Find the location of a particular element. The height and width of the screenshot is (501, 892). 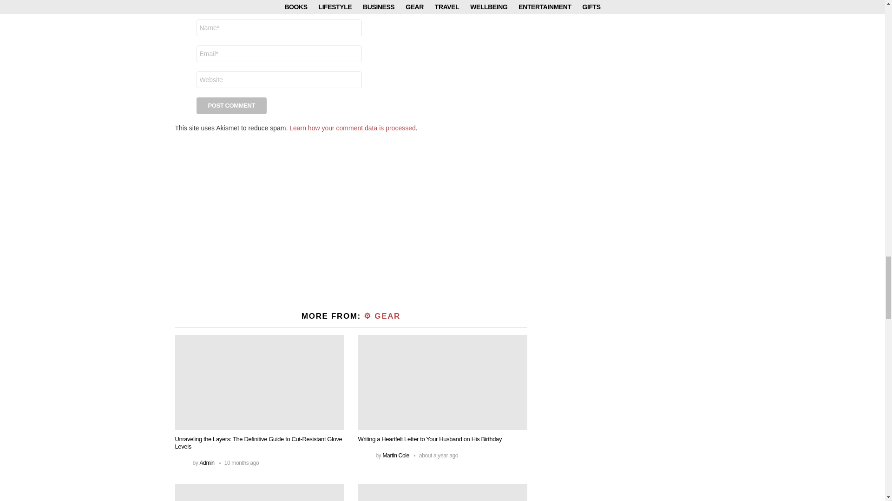

July 18, 2023, 8:19 pm is located at coordinates (436, 456).